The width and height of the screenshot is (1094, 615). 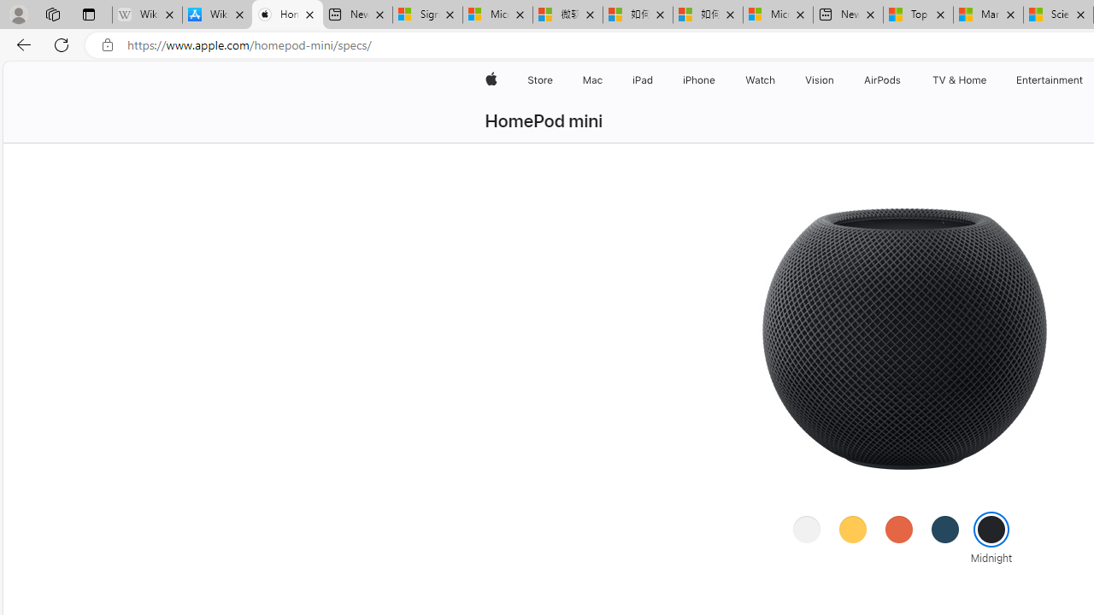 I want to click on TV and Home, so click(x=959, y=80).